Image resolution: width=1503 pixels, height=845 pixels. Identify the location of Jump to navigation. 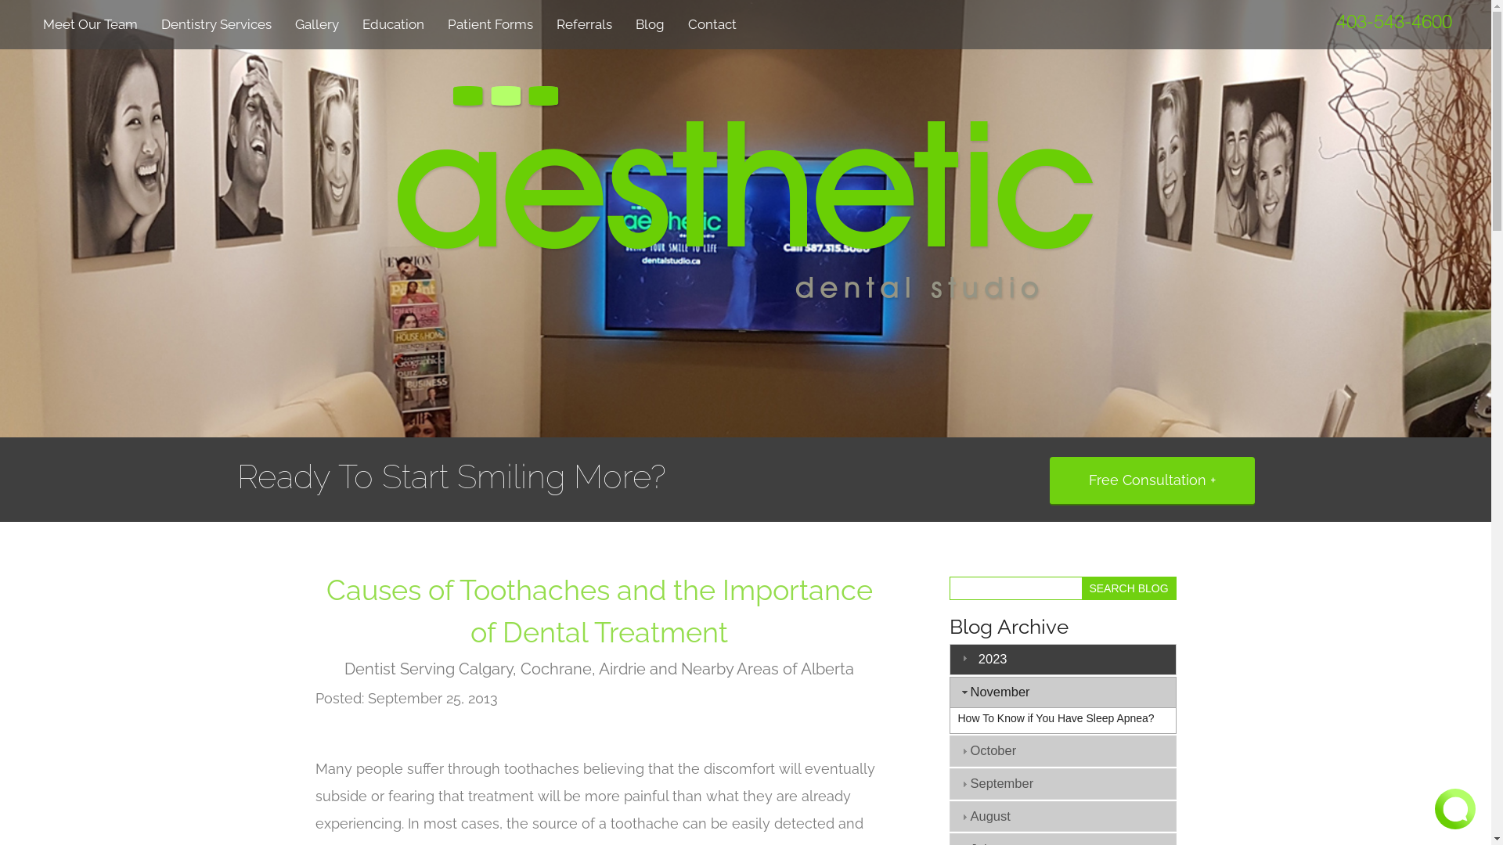
(56, 0).